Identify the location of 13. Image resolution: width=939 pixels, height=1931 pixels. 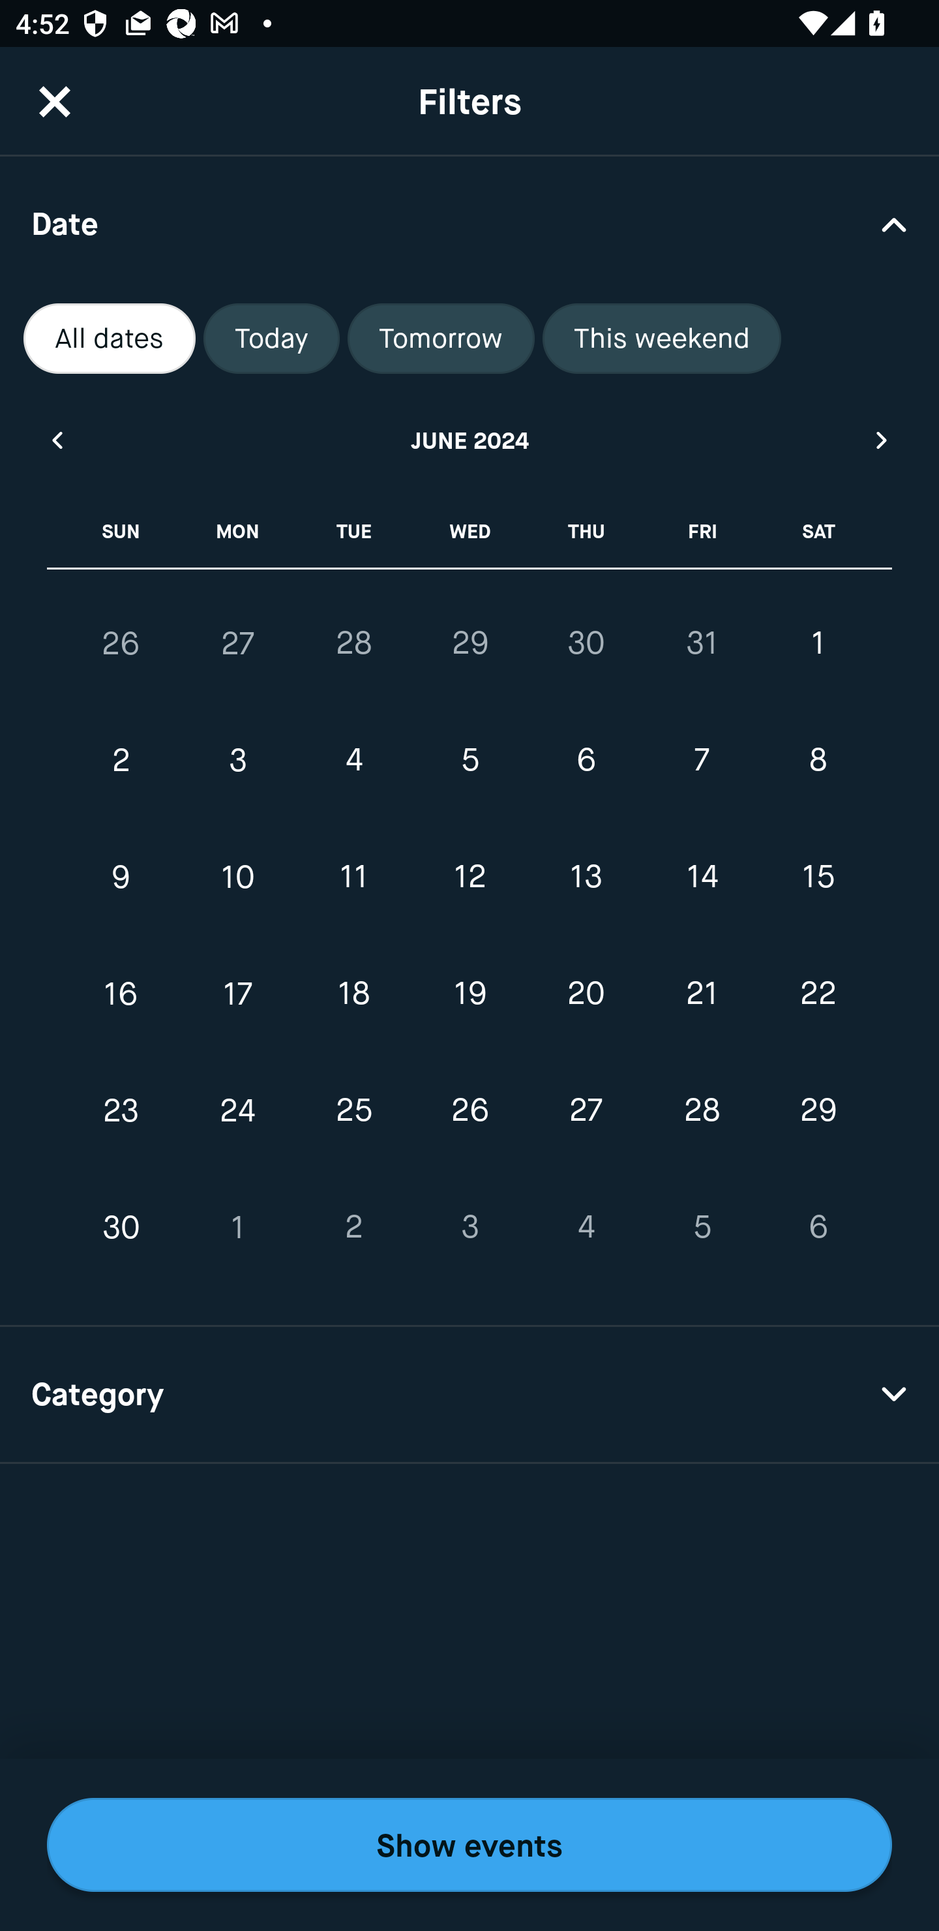
(586, 877).